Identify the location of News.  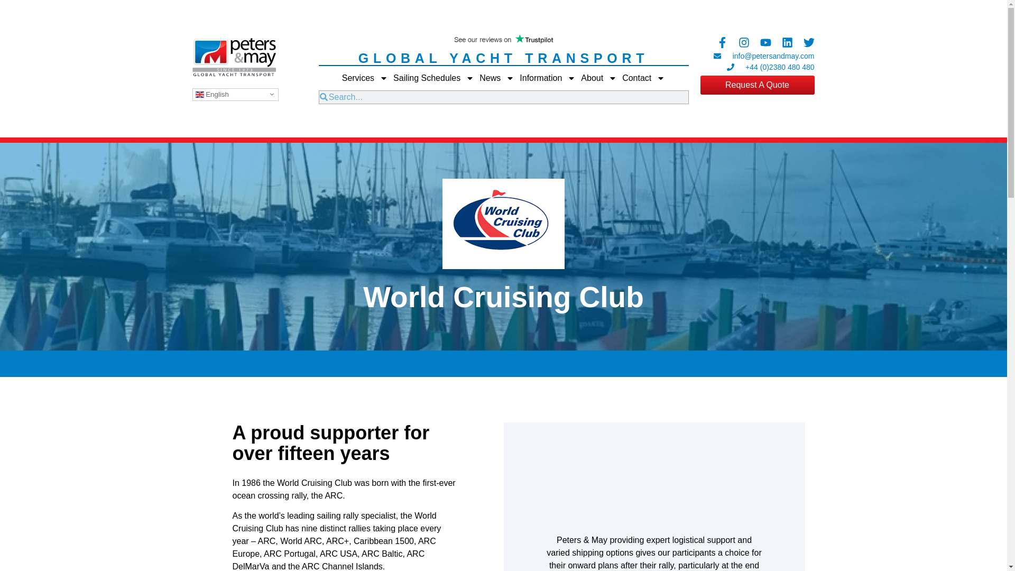
(497, 77).